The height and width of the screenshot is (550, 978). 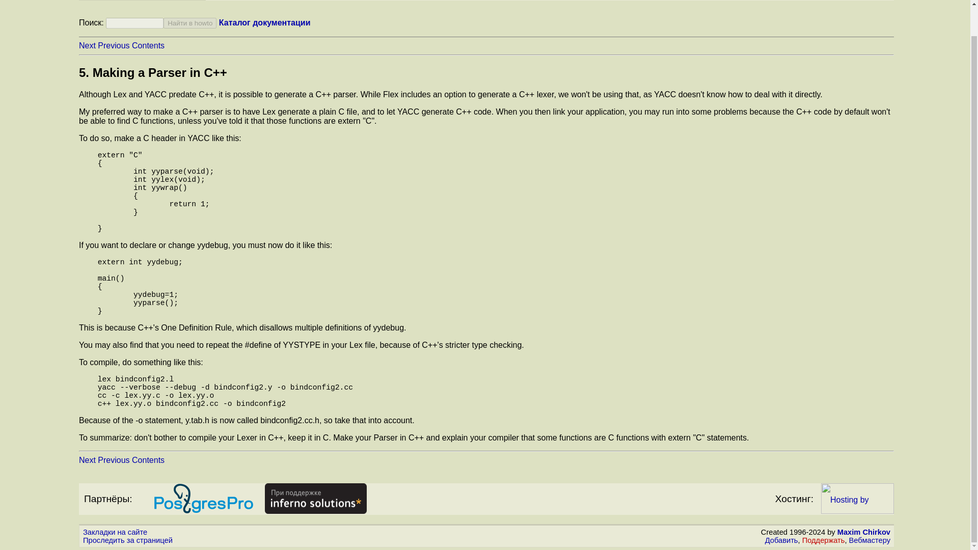 What do you see at coordinates (863, 532) in the screenshot?
I see `Maxim Chirkov` at bounding box center [863, 532].